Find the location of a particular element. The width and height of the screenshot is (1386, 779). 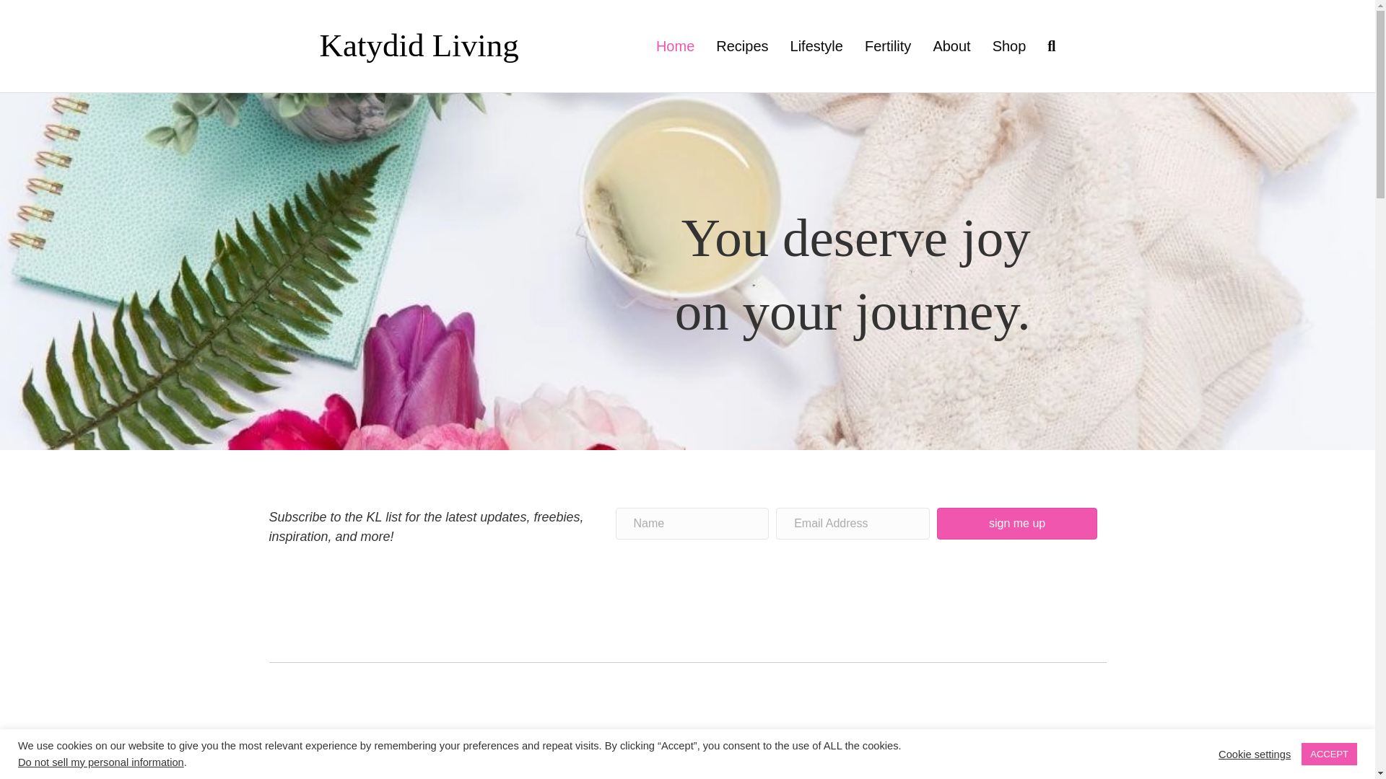

Recipes is located at coordinates (742, 45).